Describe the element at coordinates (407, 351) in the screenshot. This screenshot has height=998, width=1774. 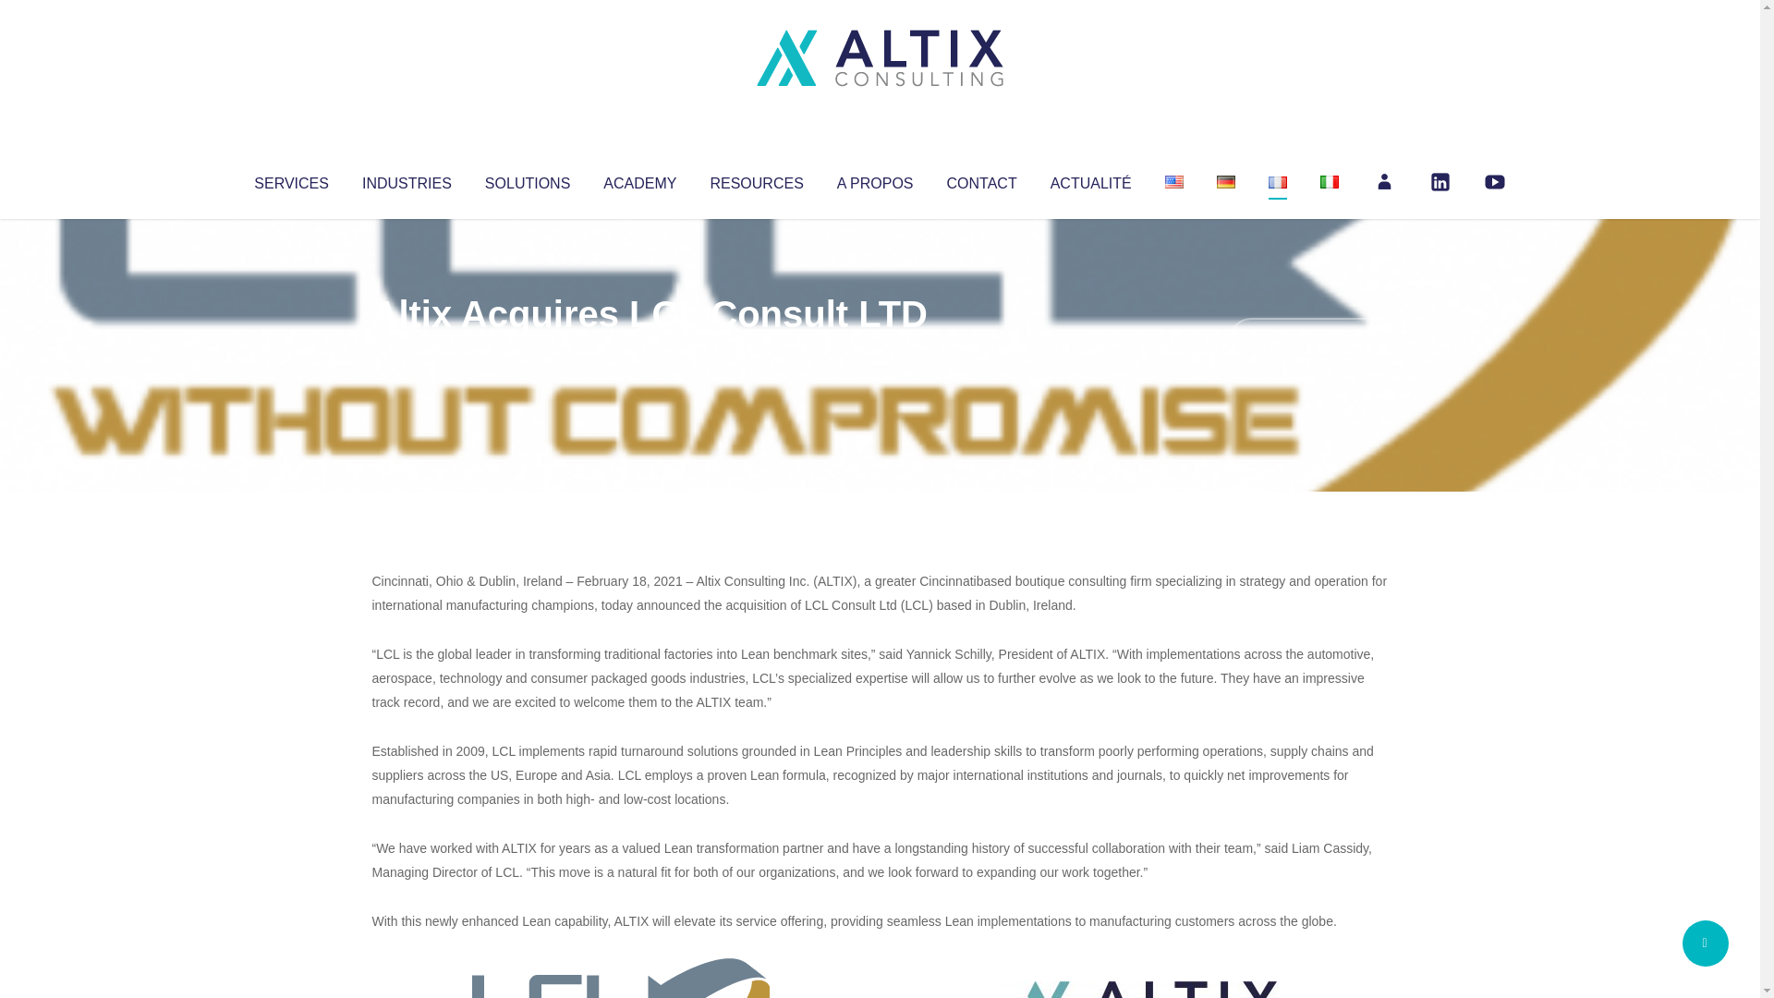
I see `Articles par Altix` at that location.